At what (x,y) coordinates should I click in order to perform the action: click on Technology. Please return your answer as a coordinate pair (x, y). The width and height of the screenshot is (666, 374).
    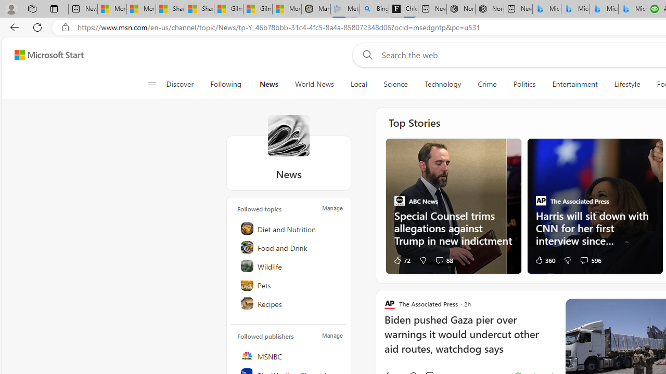
    Looking at the image, I should click on (443, 84).